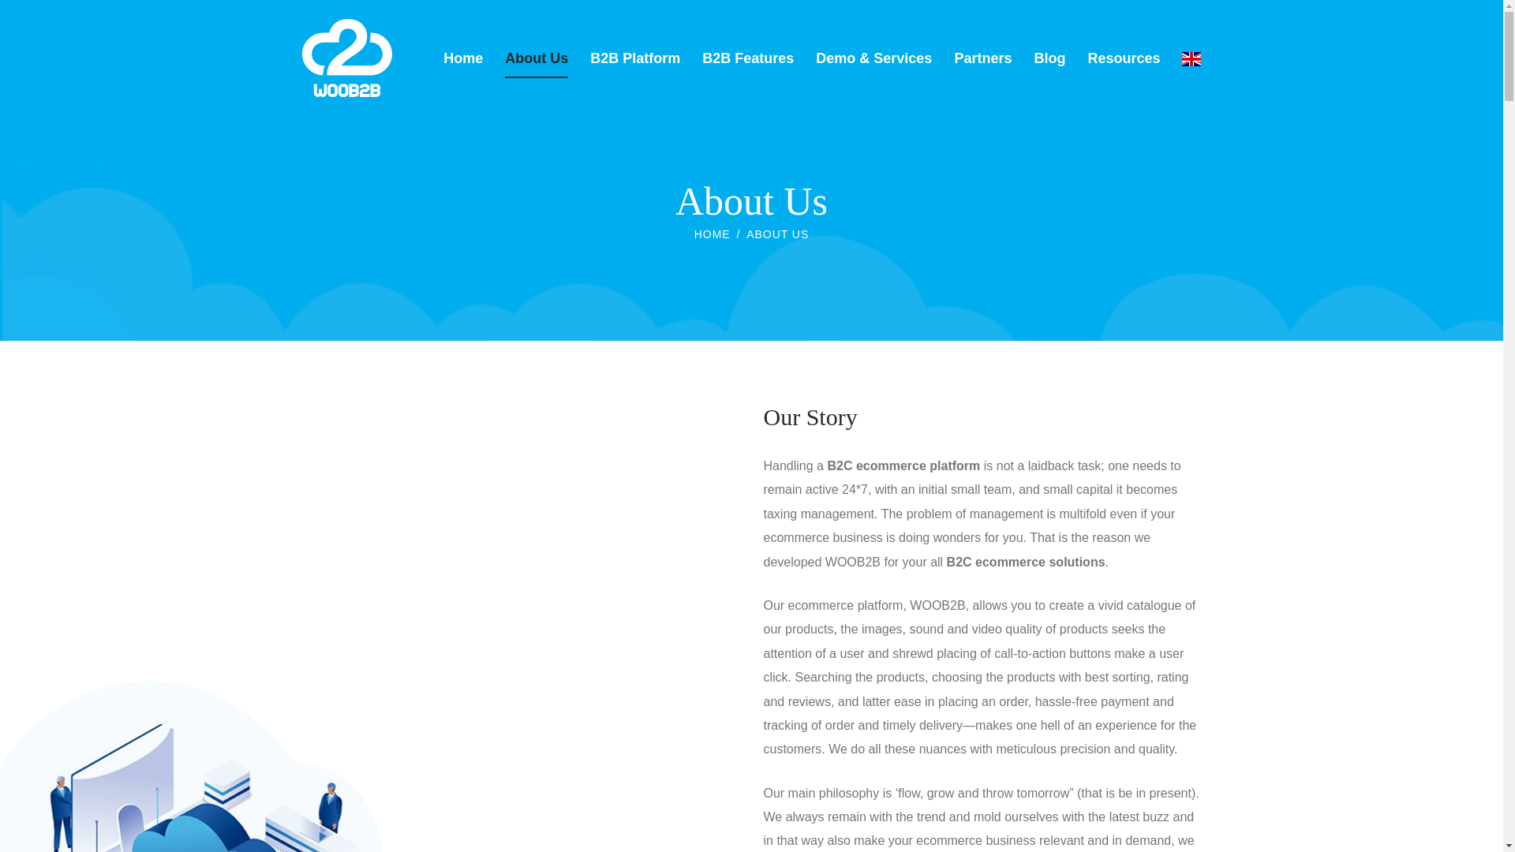 This screenshot has height=852, width=1515. What do you see at coordinates (1124, 57) in the screenshot?
I see `Resources` at bounding box center [1124, 57].